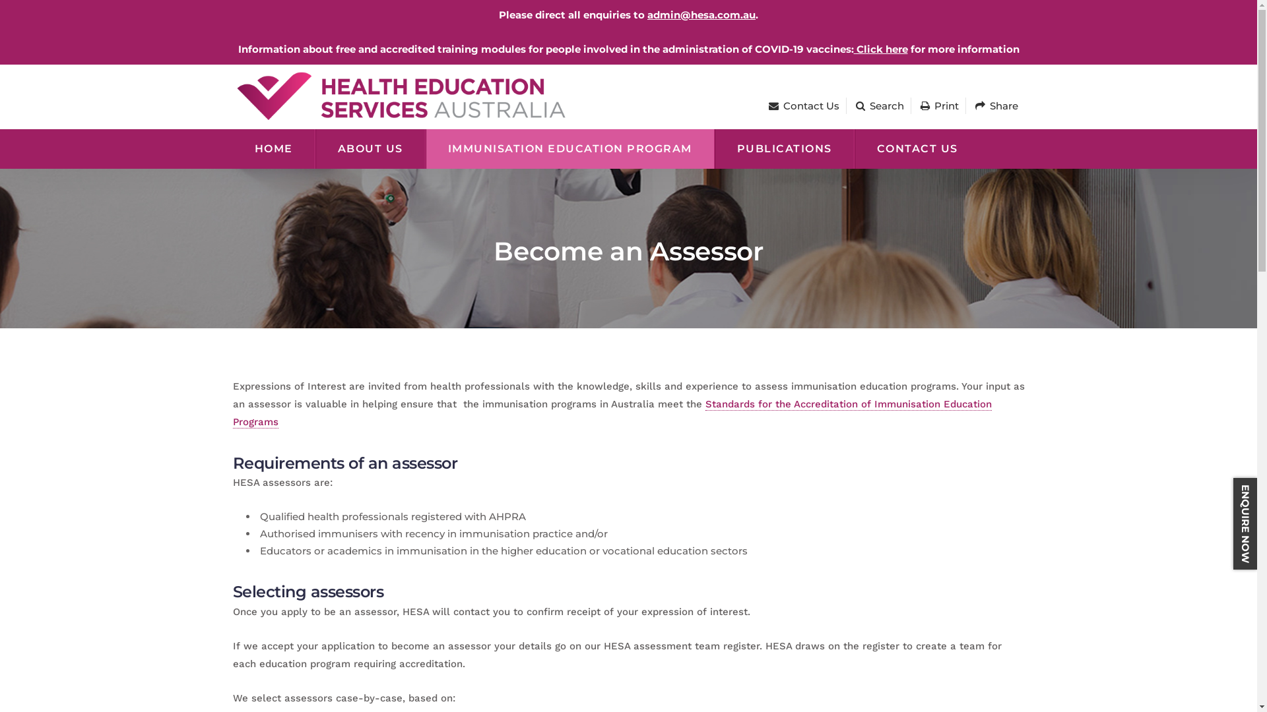 This screenshot has width=1267, height=712. Describe the element at coordinates (784, 149) in the screenshot. I see `PUBLICATIONS` at that location.